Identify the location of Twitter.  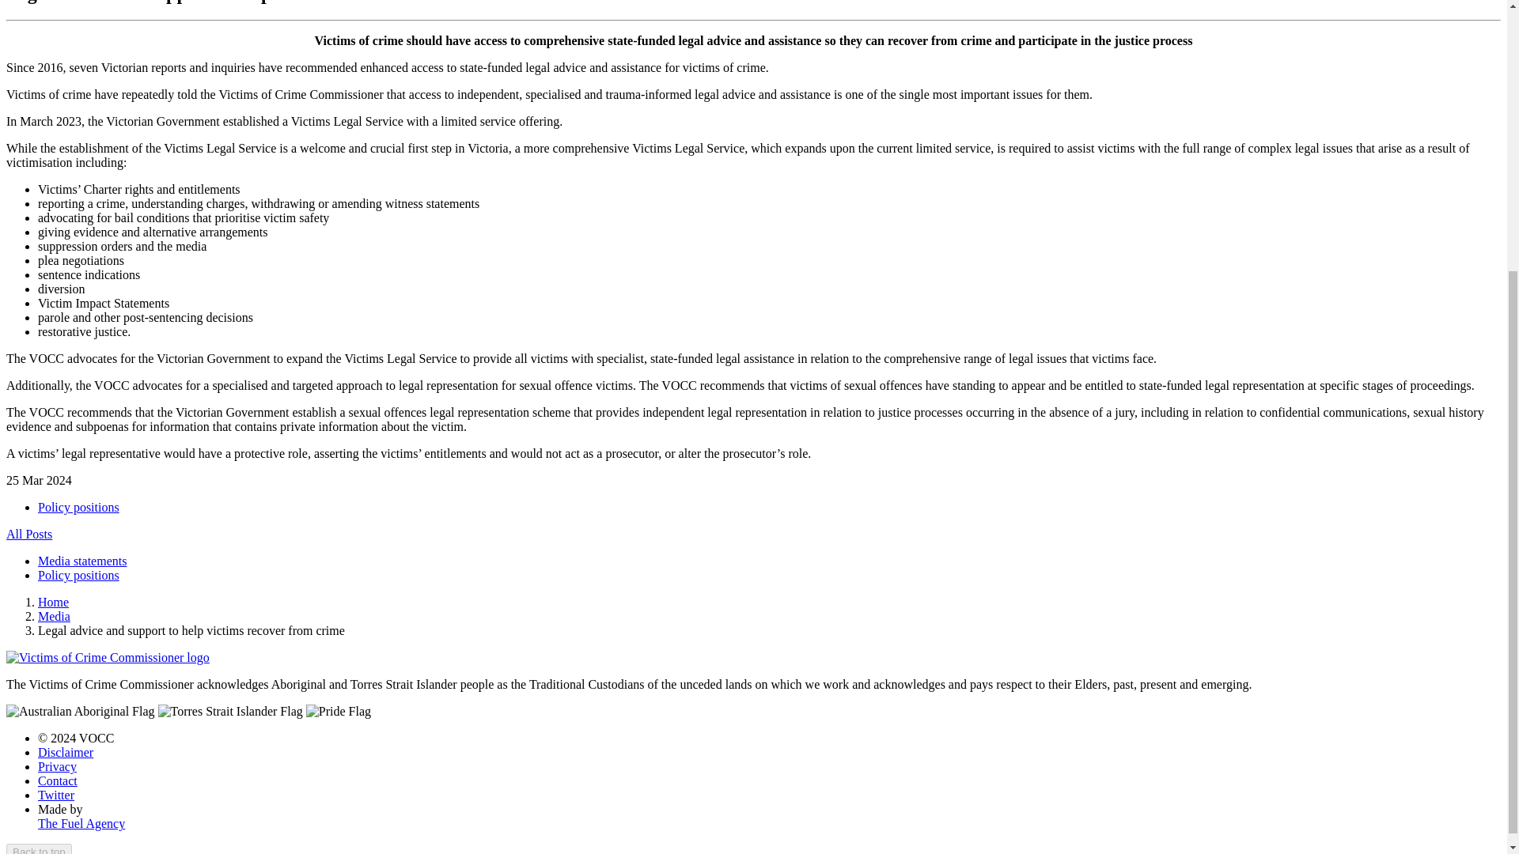
(56, 795).